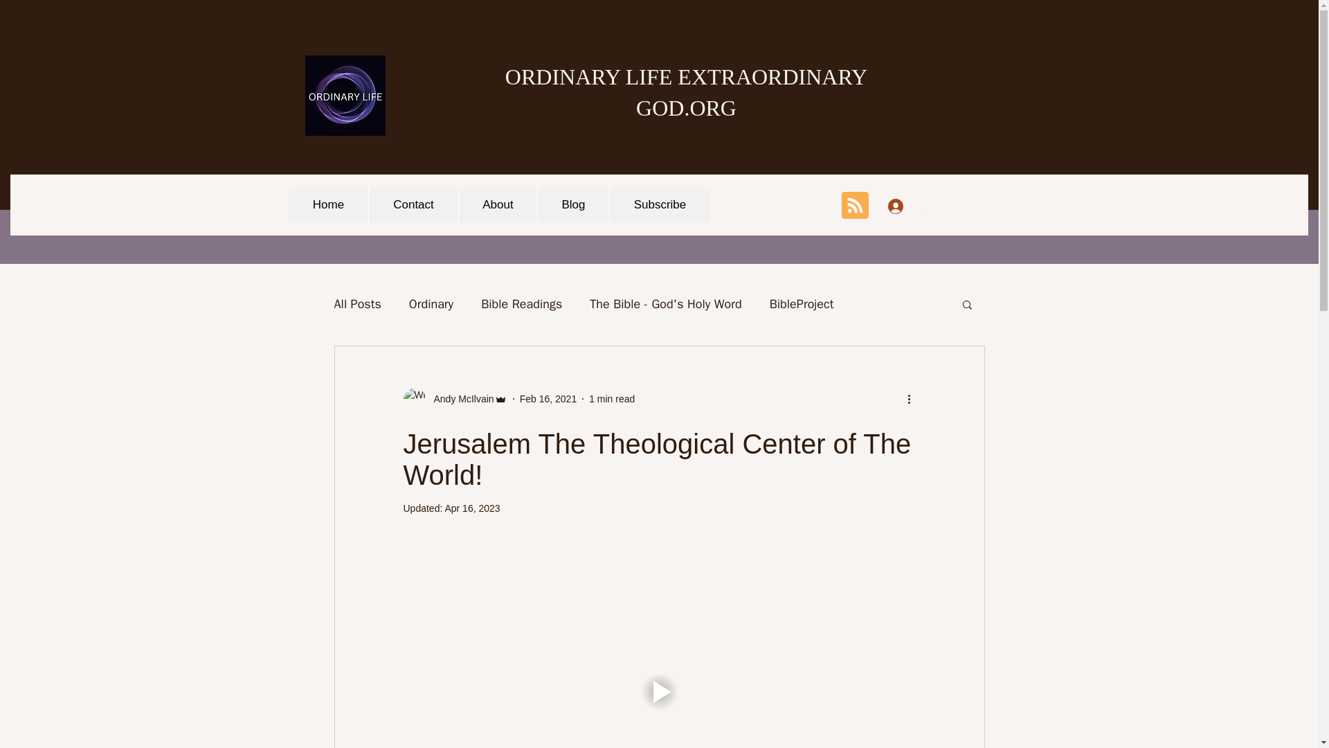 The height and width of the screenshot is (748, 1329). Describe the element at coordinates (572, 205) in the screenshot. I see `Blog` at that location.